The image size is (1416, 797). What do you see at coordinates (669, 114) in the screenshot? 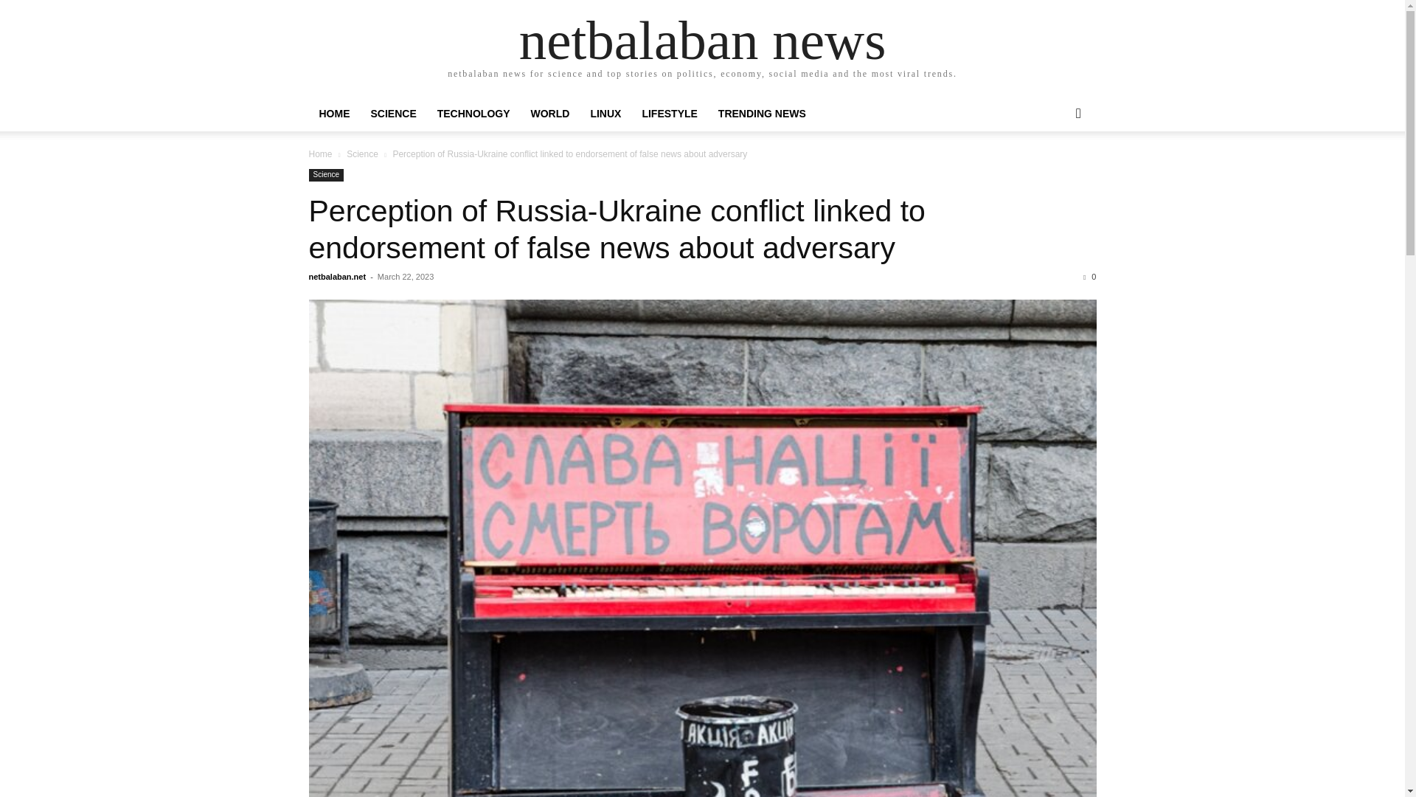
I see `LIFESTYLE` at bounding box center [669, 114].